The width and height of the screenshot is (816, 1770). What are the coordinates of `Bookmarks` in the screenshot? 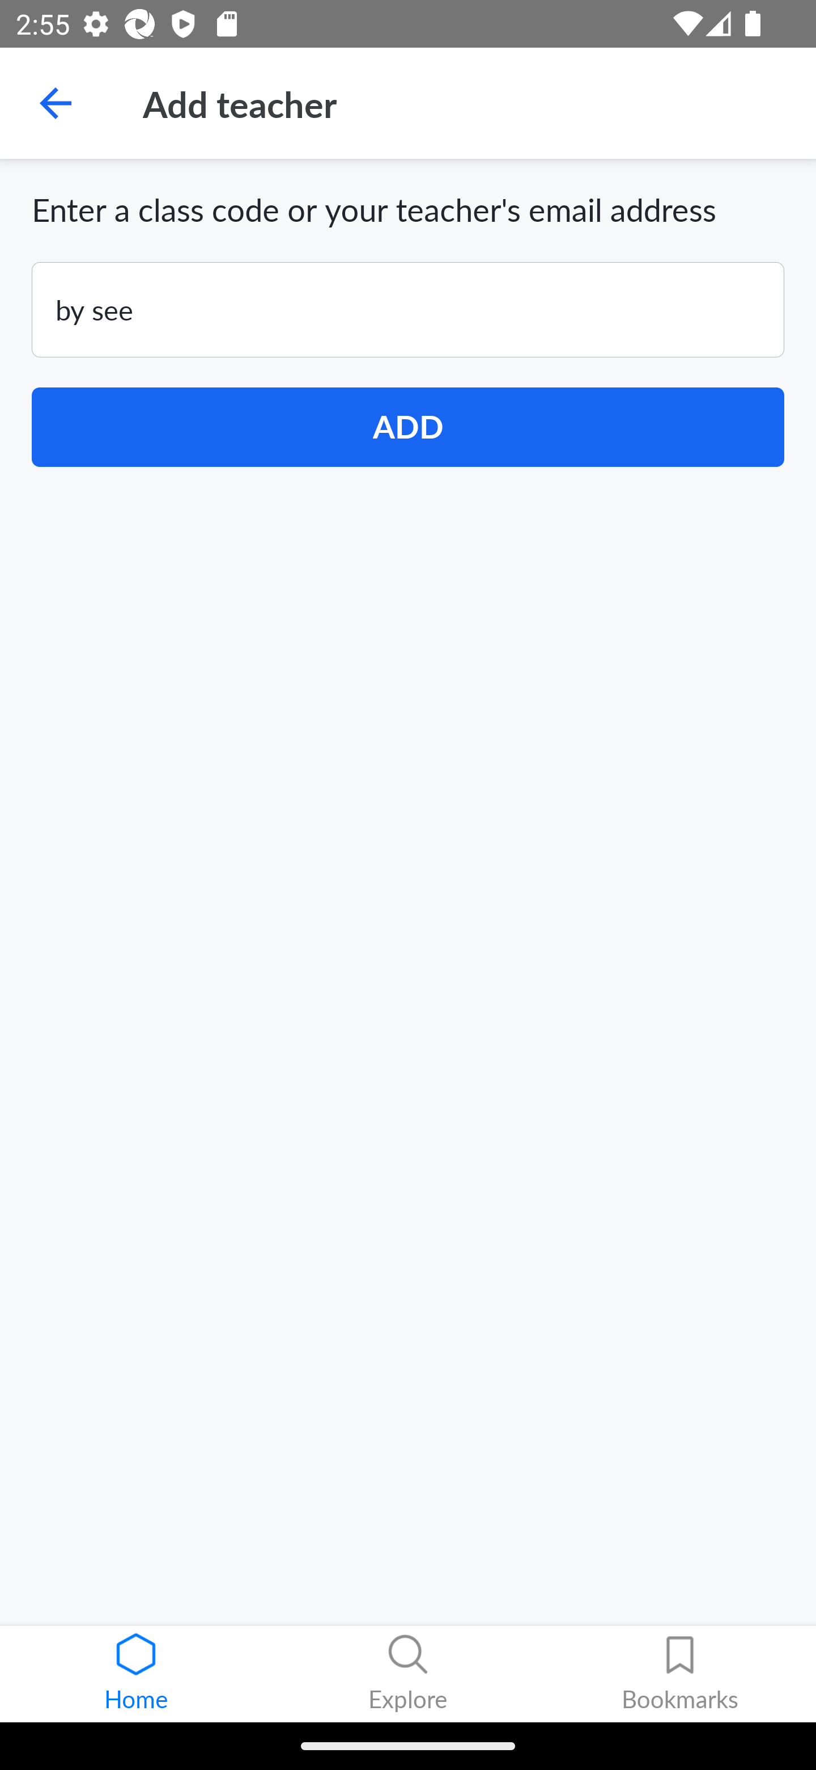 It's located at (680, 1674).